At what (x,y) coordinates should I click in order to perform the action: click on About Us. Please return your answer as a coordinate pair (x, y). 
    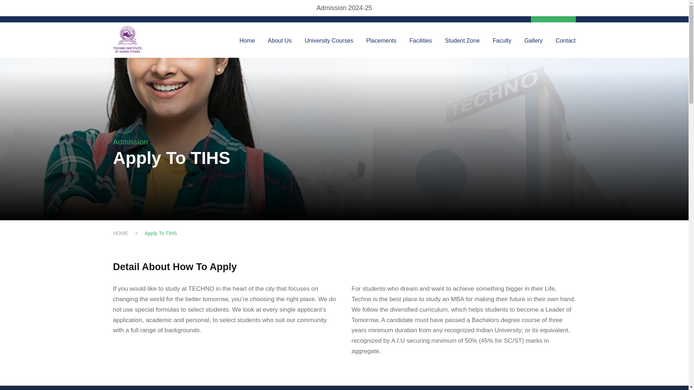
    Looking at the image, I should click on (280, 46).